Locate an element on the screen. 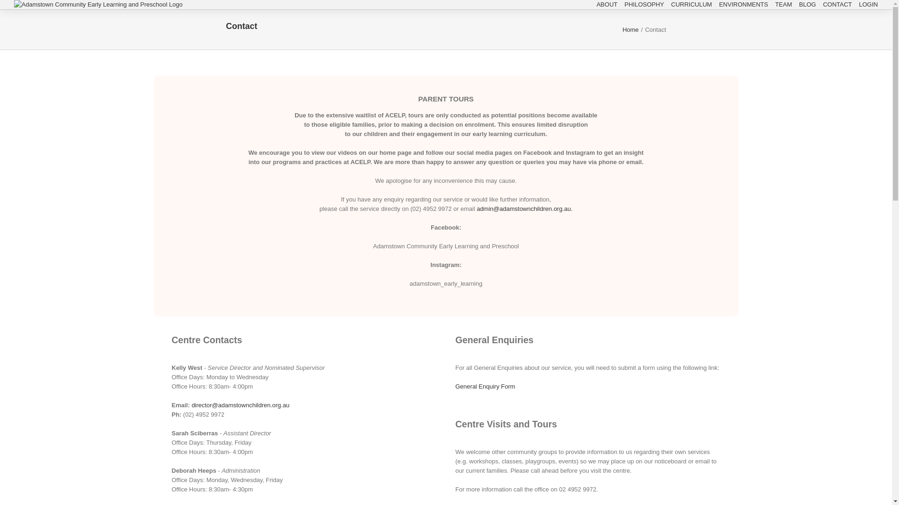 This screenshot has width=899, height=505. General Enquiry Form is located at coordinates (485, 386).